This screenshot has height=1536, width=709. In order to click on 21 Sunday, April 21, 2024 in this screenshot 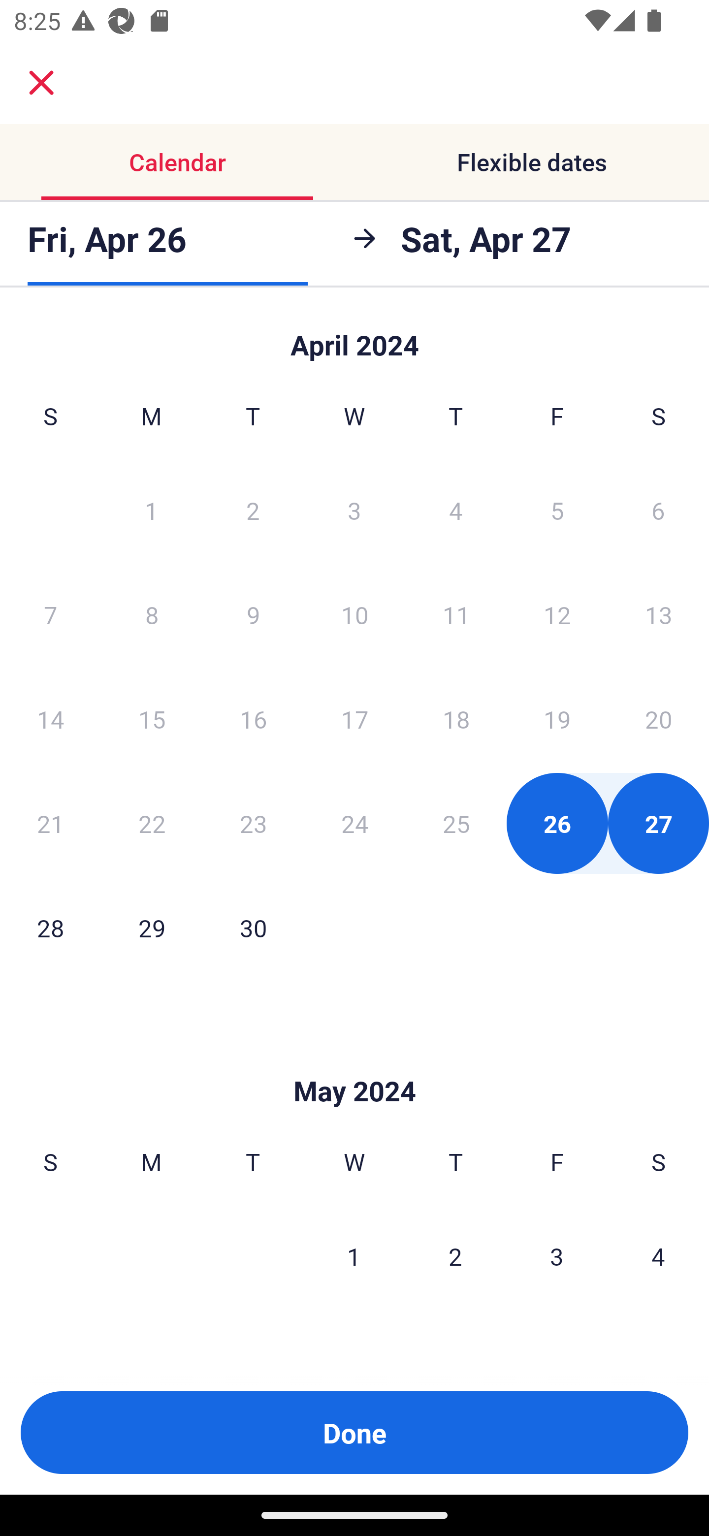, I will do `click(50, 823)`.